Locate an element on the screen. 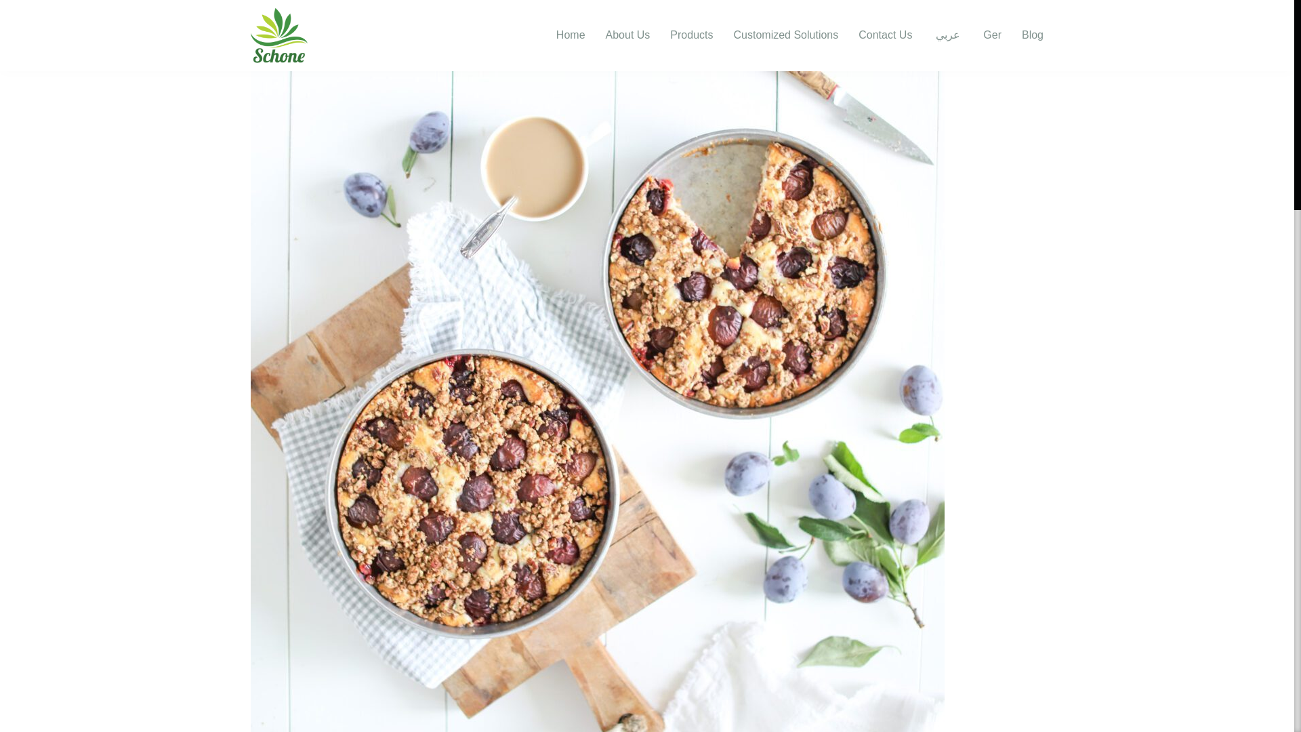  Contact Us is located at coordinates (885, 35).